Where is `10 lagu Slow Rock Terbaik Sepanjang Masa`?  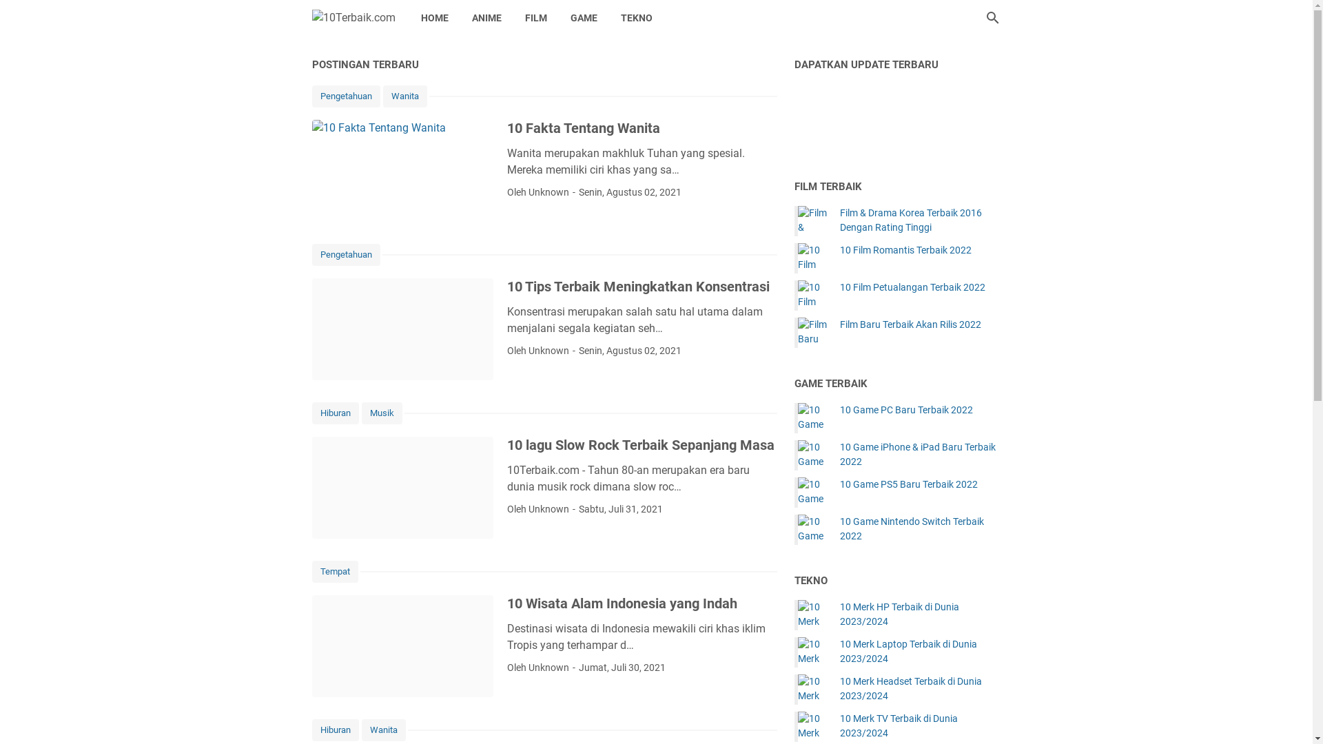 10 lagu Slow Rock Terbaik Sepanjang Masa is located at coordinates (641, 445).